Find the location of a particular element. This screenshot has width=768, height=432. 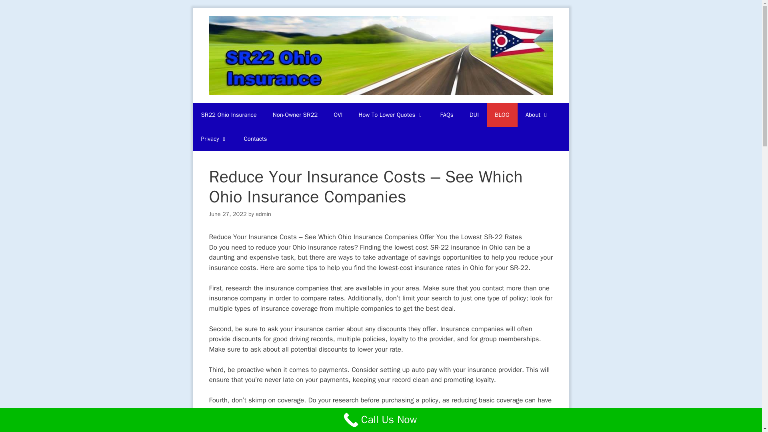

Privacy is located at coordinates (214, 138).